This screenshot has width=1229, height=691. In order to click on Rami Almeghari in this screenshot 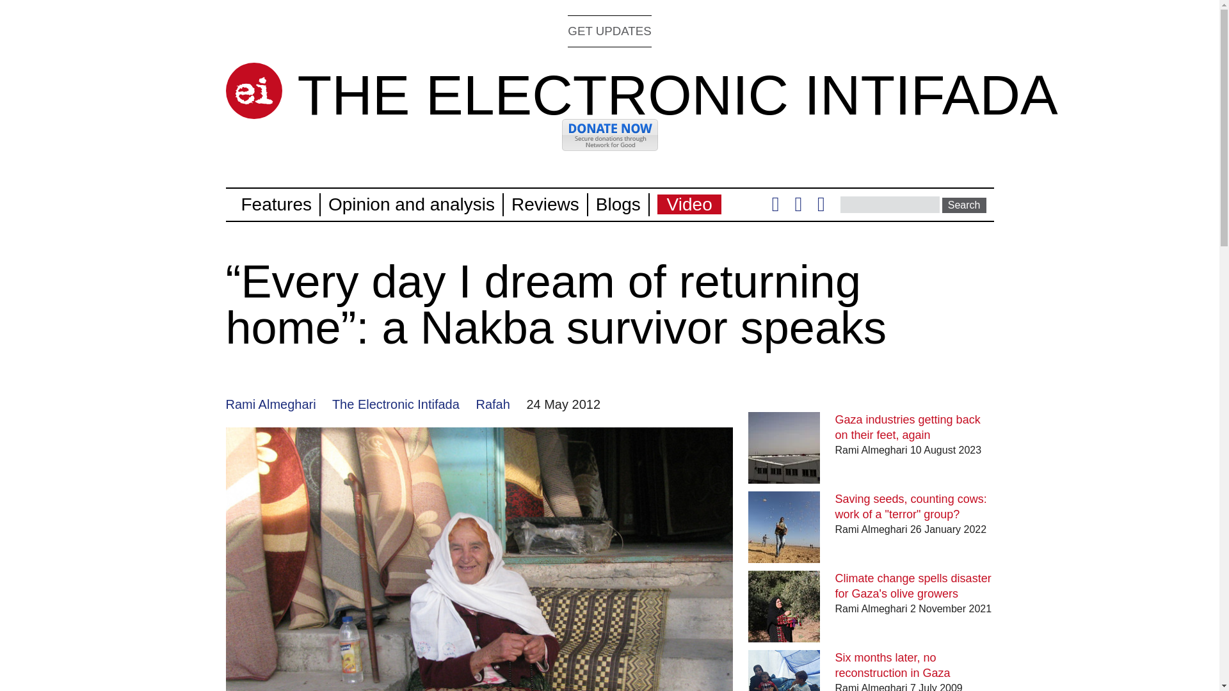, I will do `click(270, 404)`.